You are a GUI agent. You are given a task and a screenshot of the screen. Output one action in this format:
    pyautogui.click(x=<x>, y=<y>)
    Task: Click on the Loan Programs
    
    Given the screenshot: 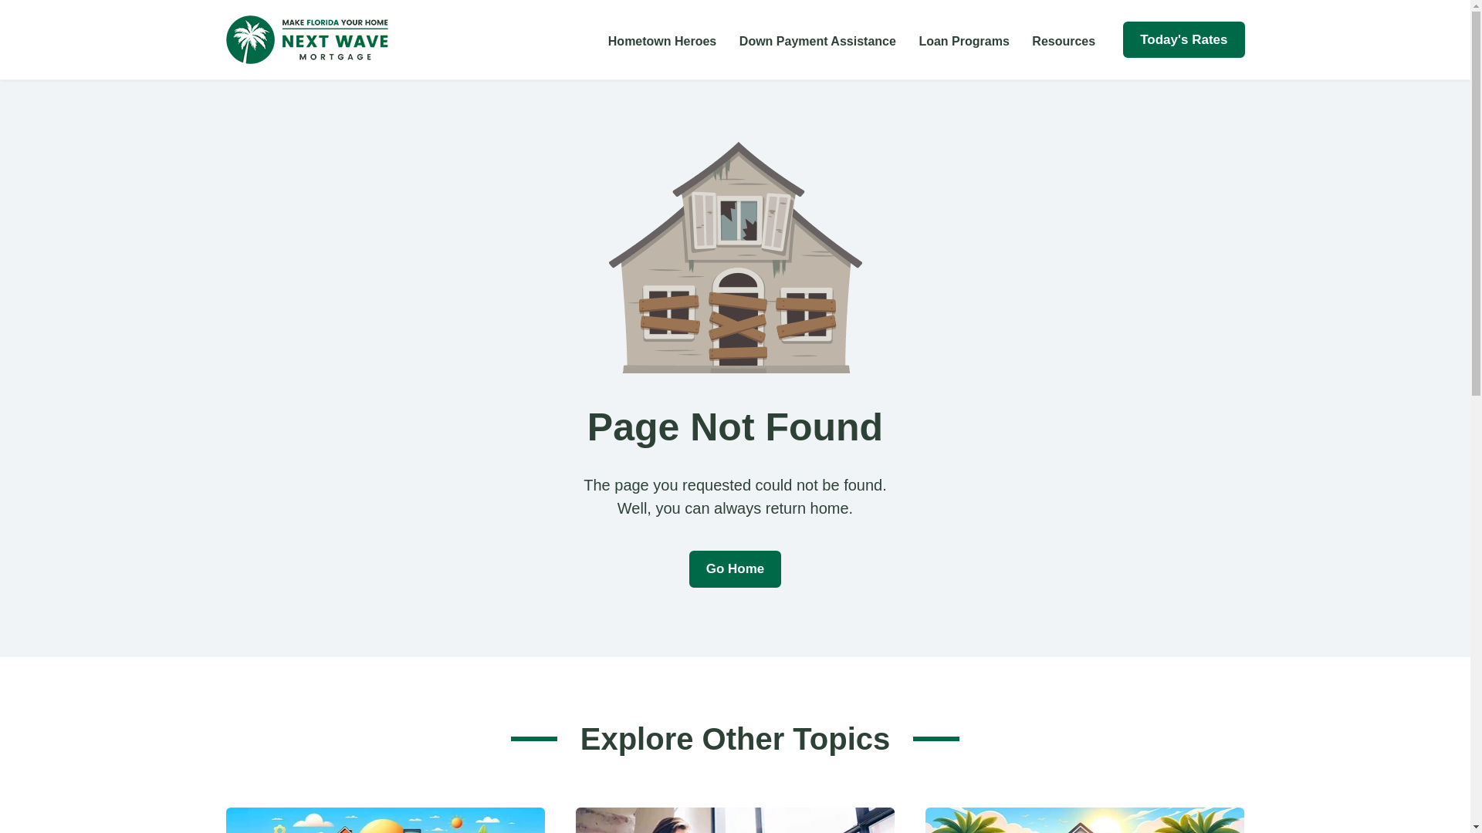 What is the action you would take?
    pyautogui.click(x=963, y=40)
    